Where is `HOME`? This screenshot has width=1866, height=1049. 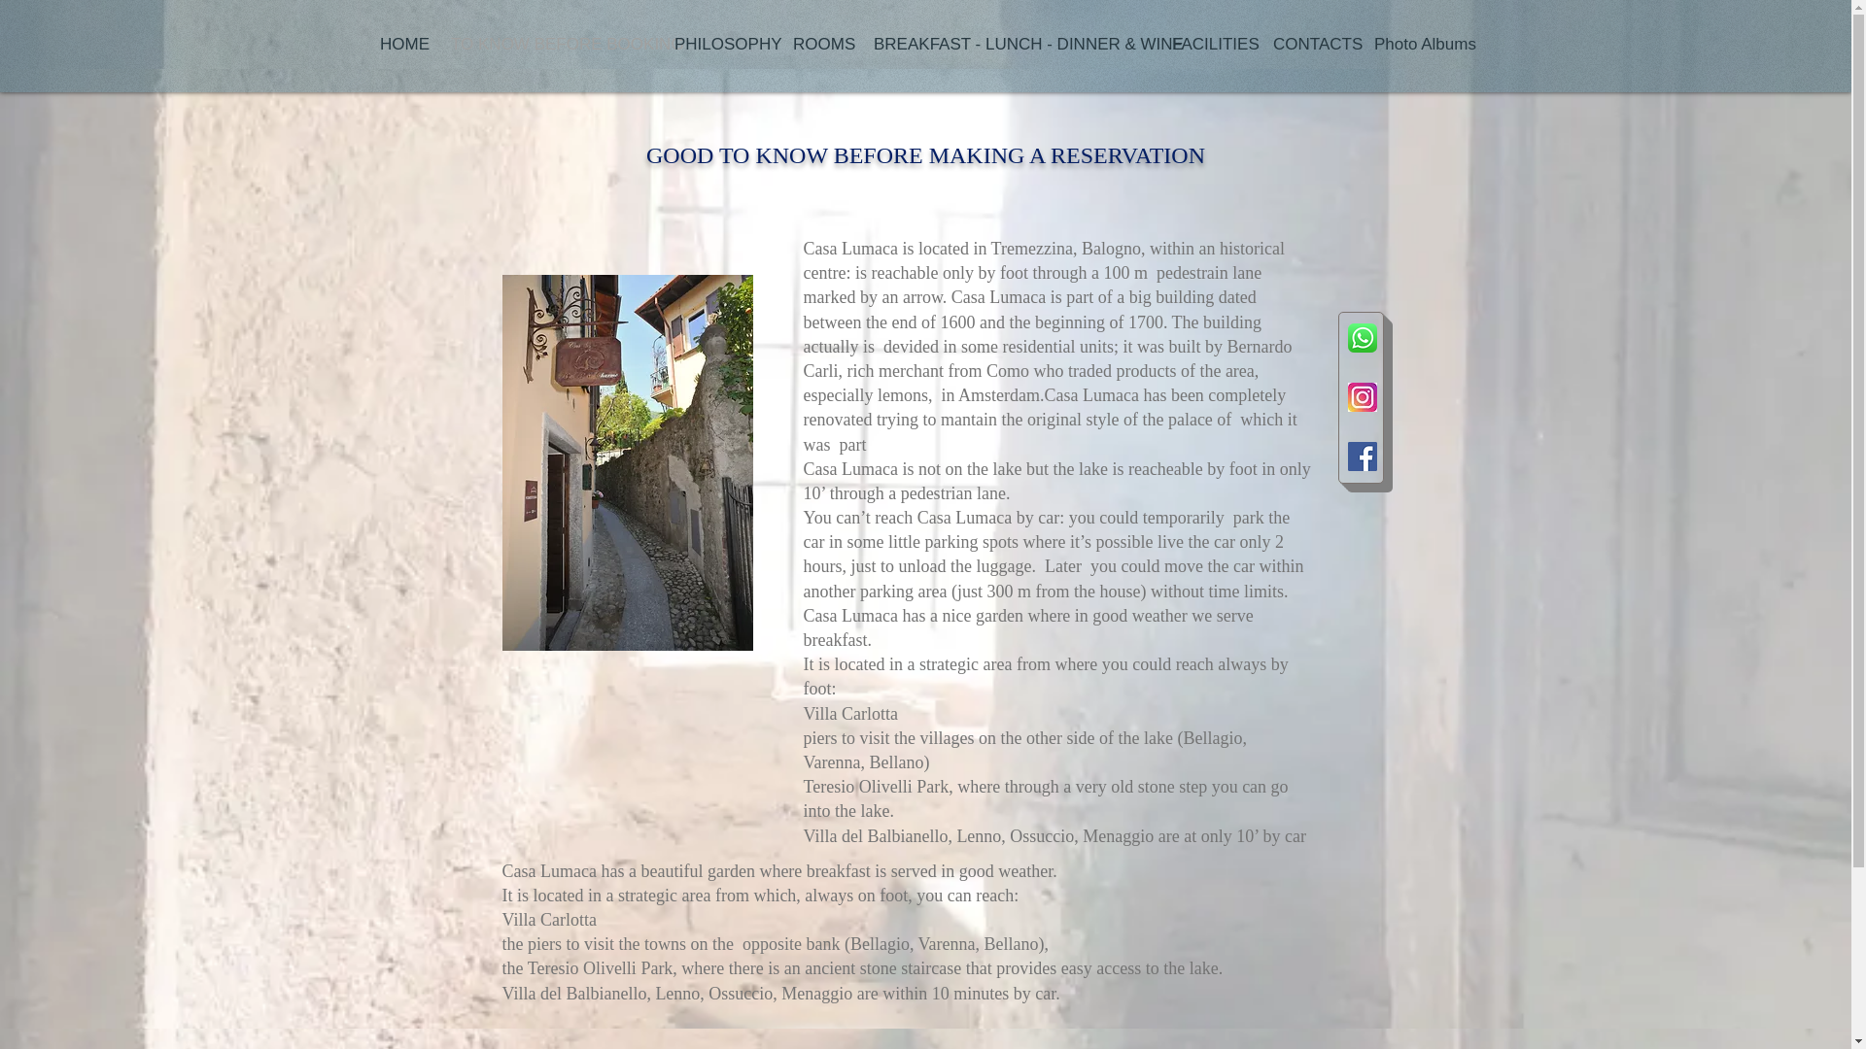
HOME is located at coordinates (400, 45).